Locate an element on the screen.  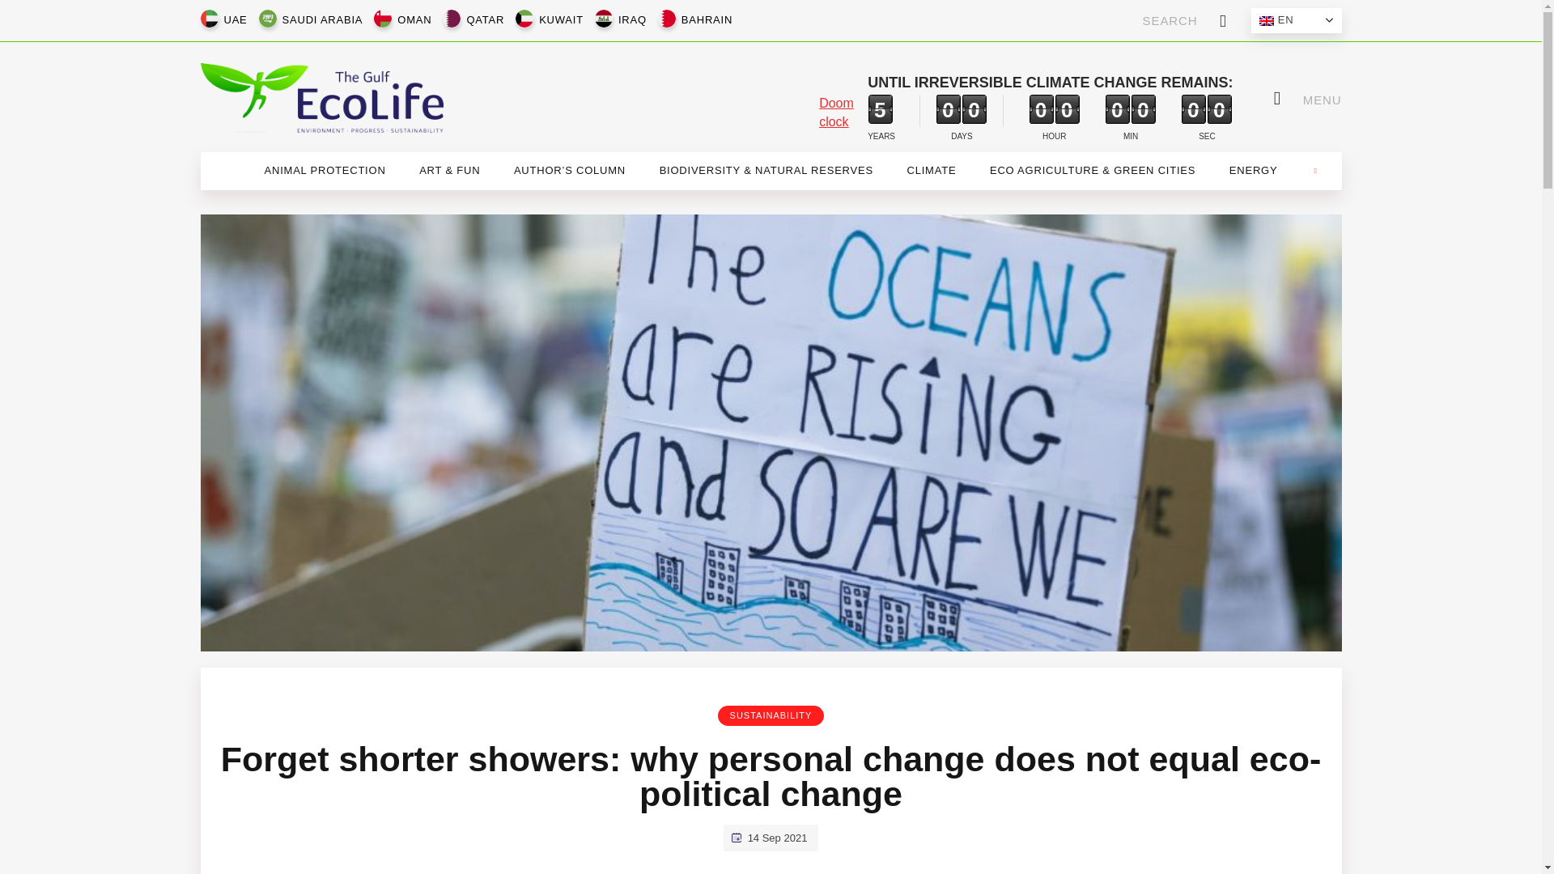
SEARCH is located at coordinates (1185, 20).